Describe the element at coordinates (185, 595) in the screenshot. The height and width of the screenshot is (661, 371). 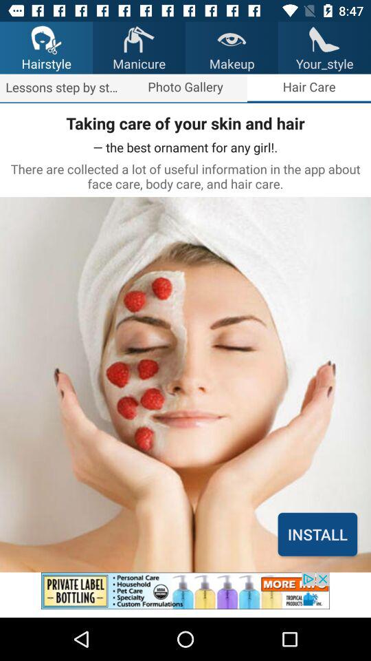
I see `advertisement` at that location.